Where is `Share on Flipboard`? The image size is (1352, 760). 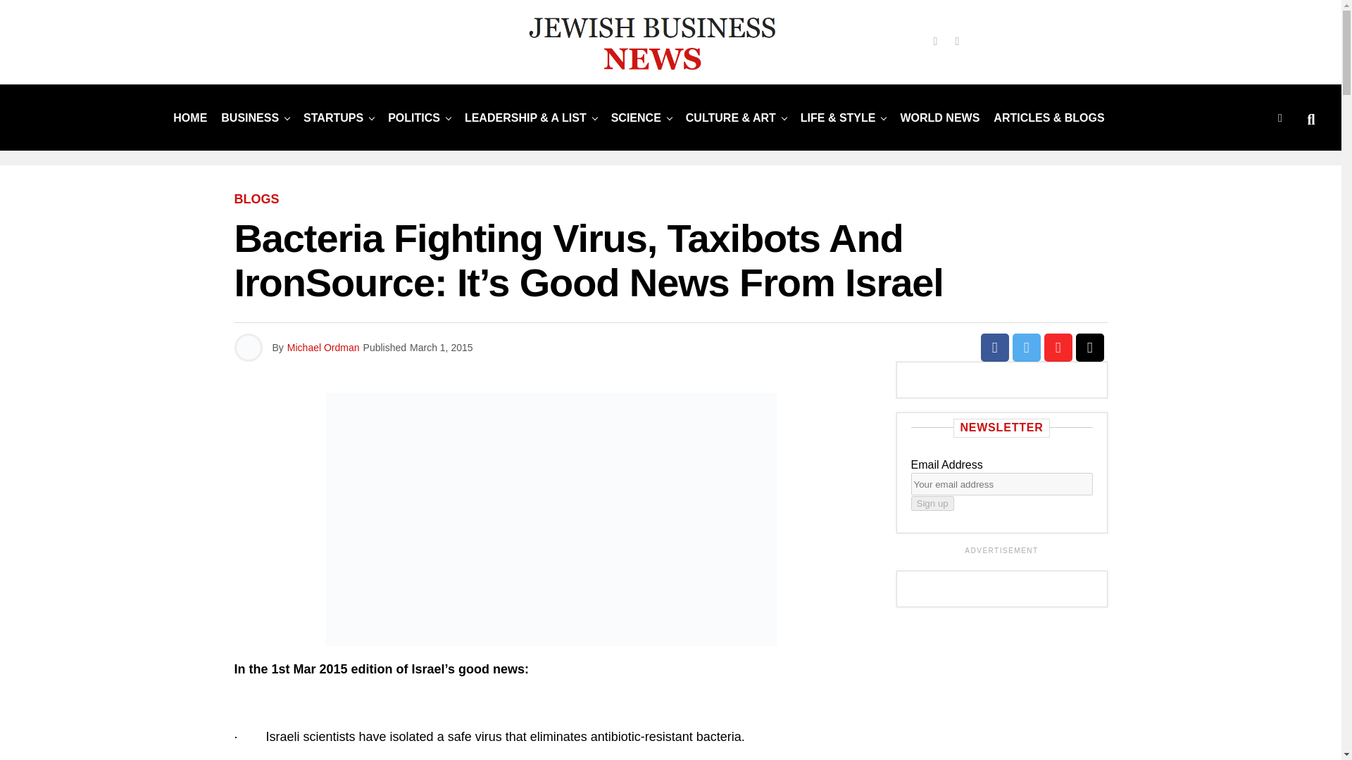 Share on Flipboard is located at coordinates (1058, 348).